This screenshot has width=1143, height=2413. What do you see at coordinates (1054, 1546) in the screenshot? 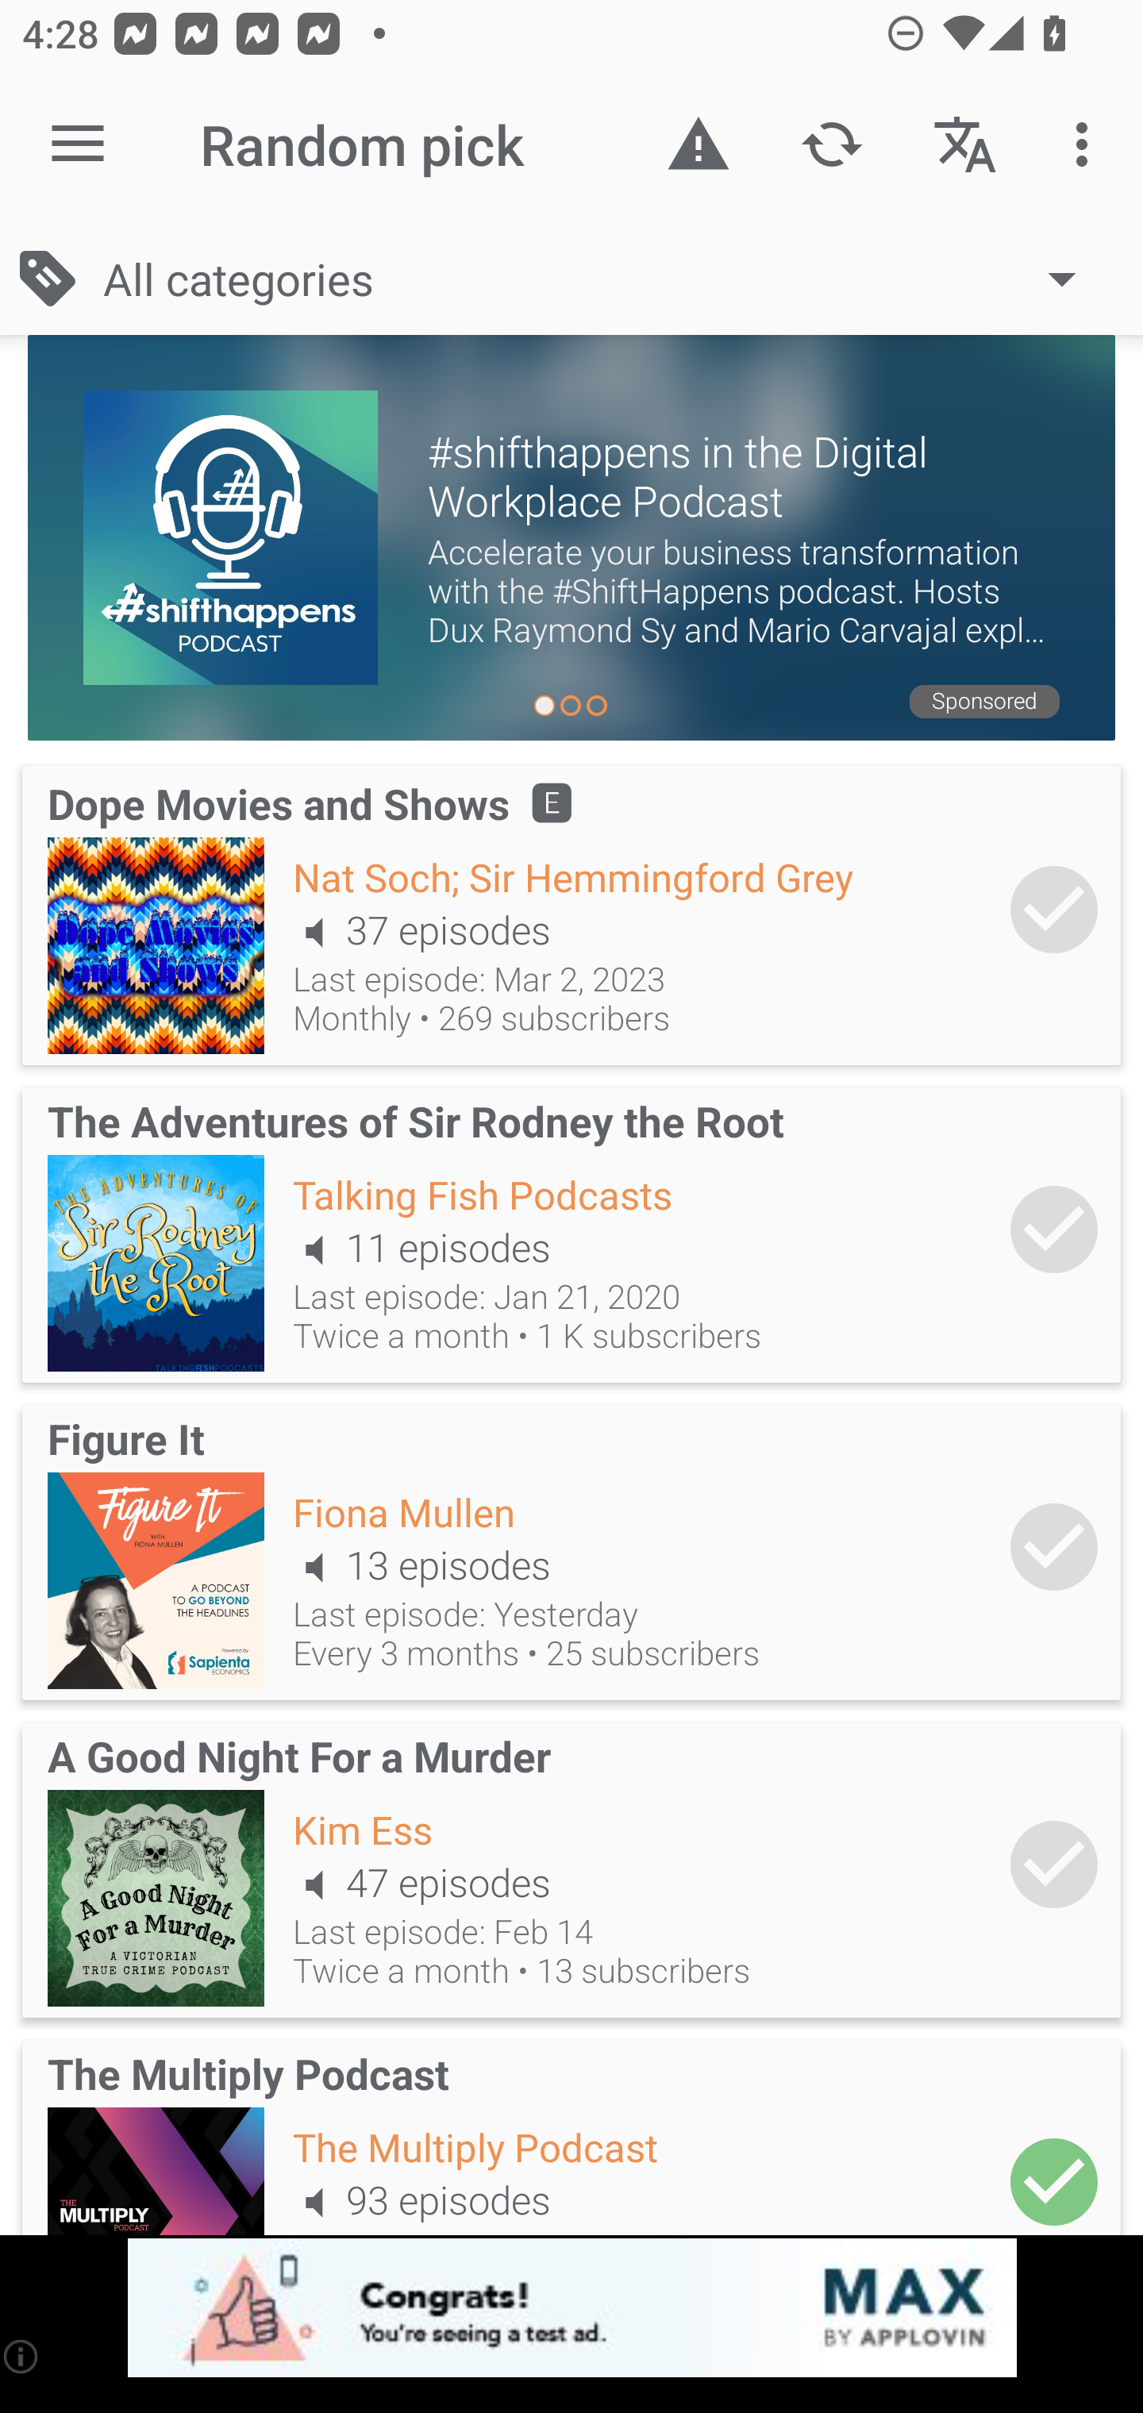
I see `Add` at bounding box center [1054, 1546].